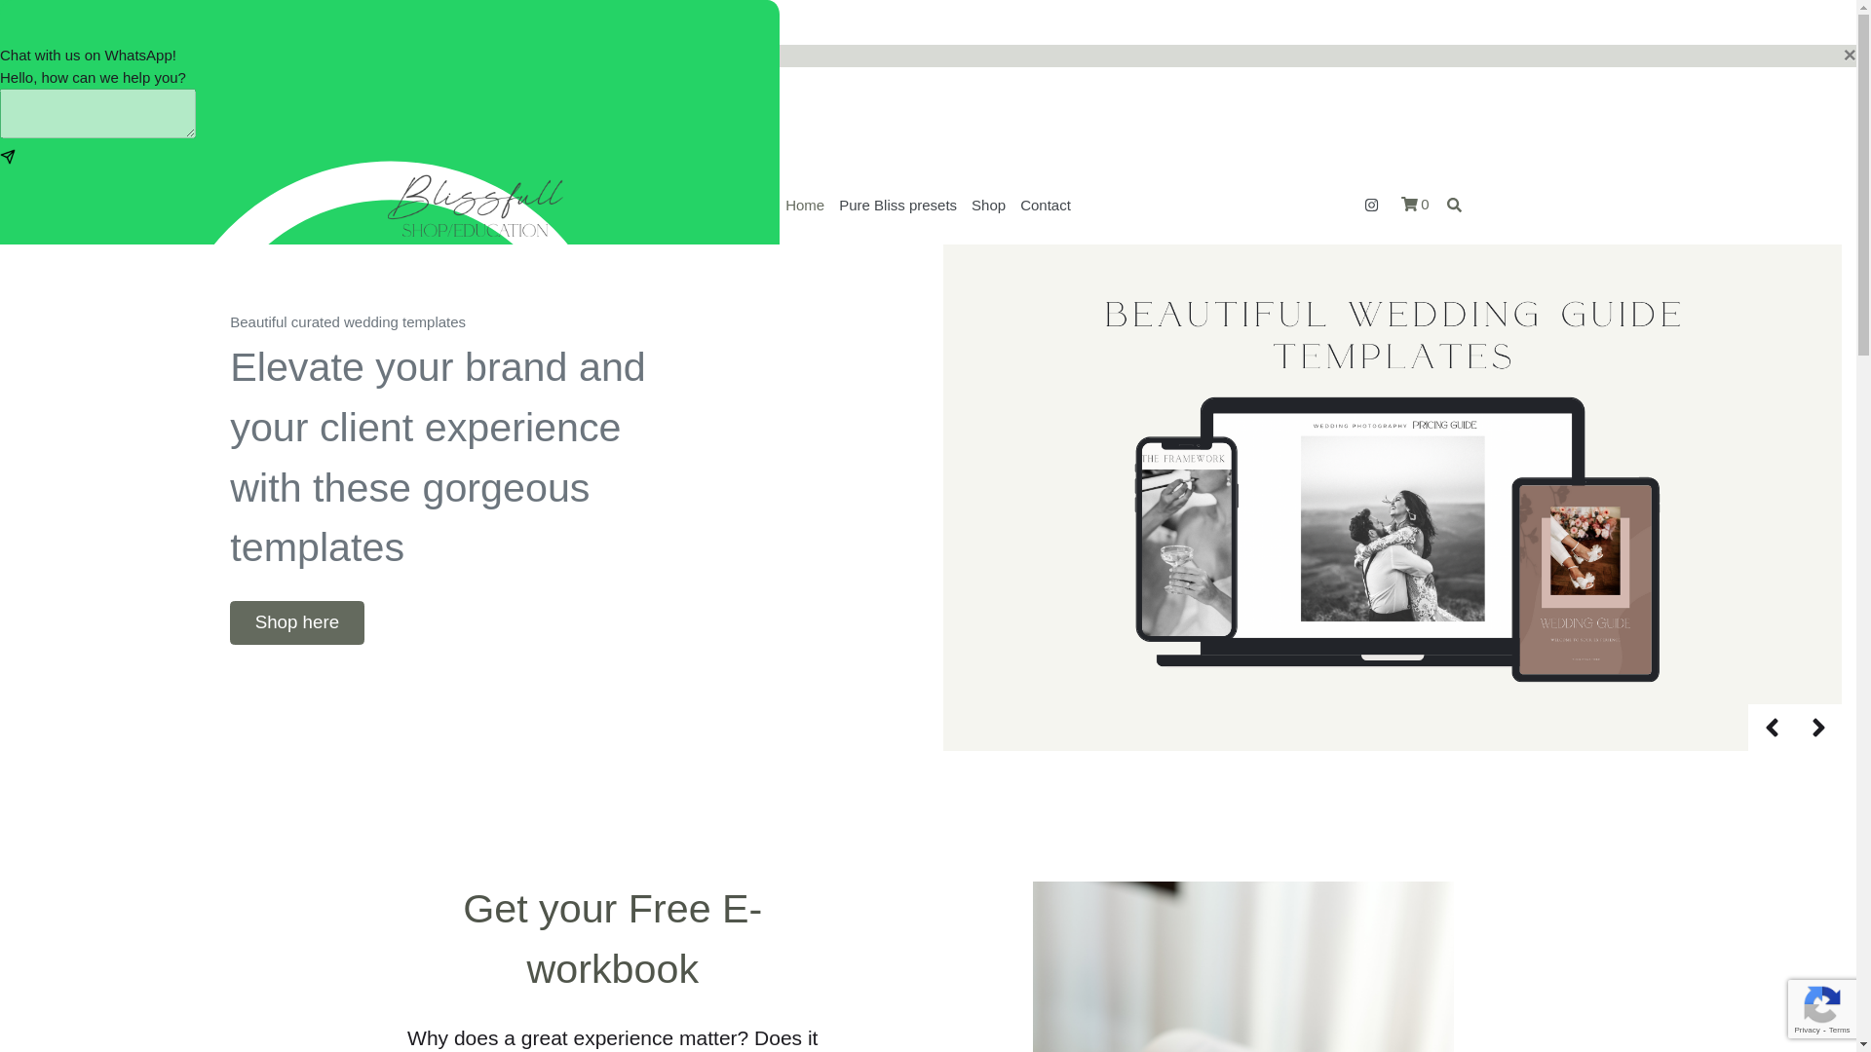 Image resolution: width=1871 pixels, height=1052 pixels. What do you see at coordinates (296, 622) in the screenshot?
I see `Shop here` at bounding box center [296, 622].